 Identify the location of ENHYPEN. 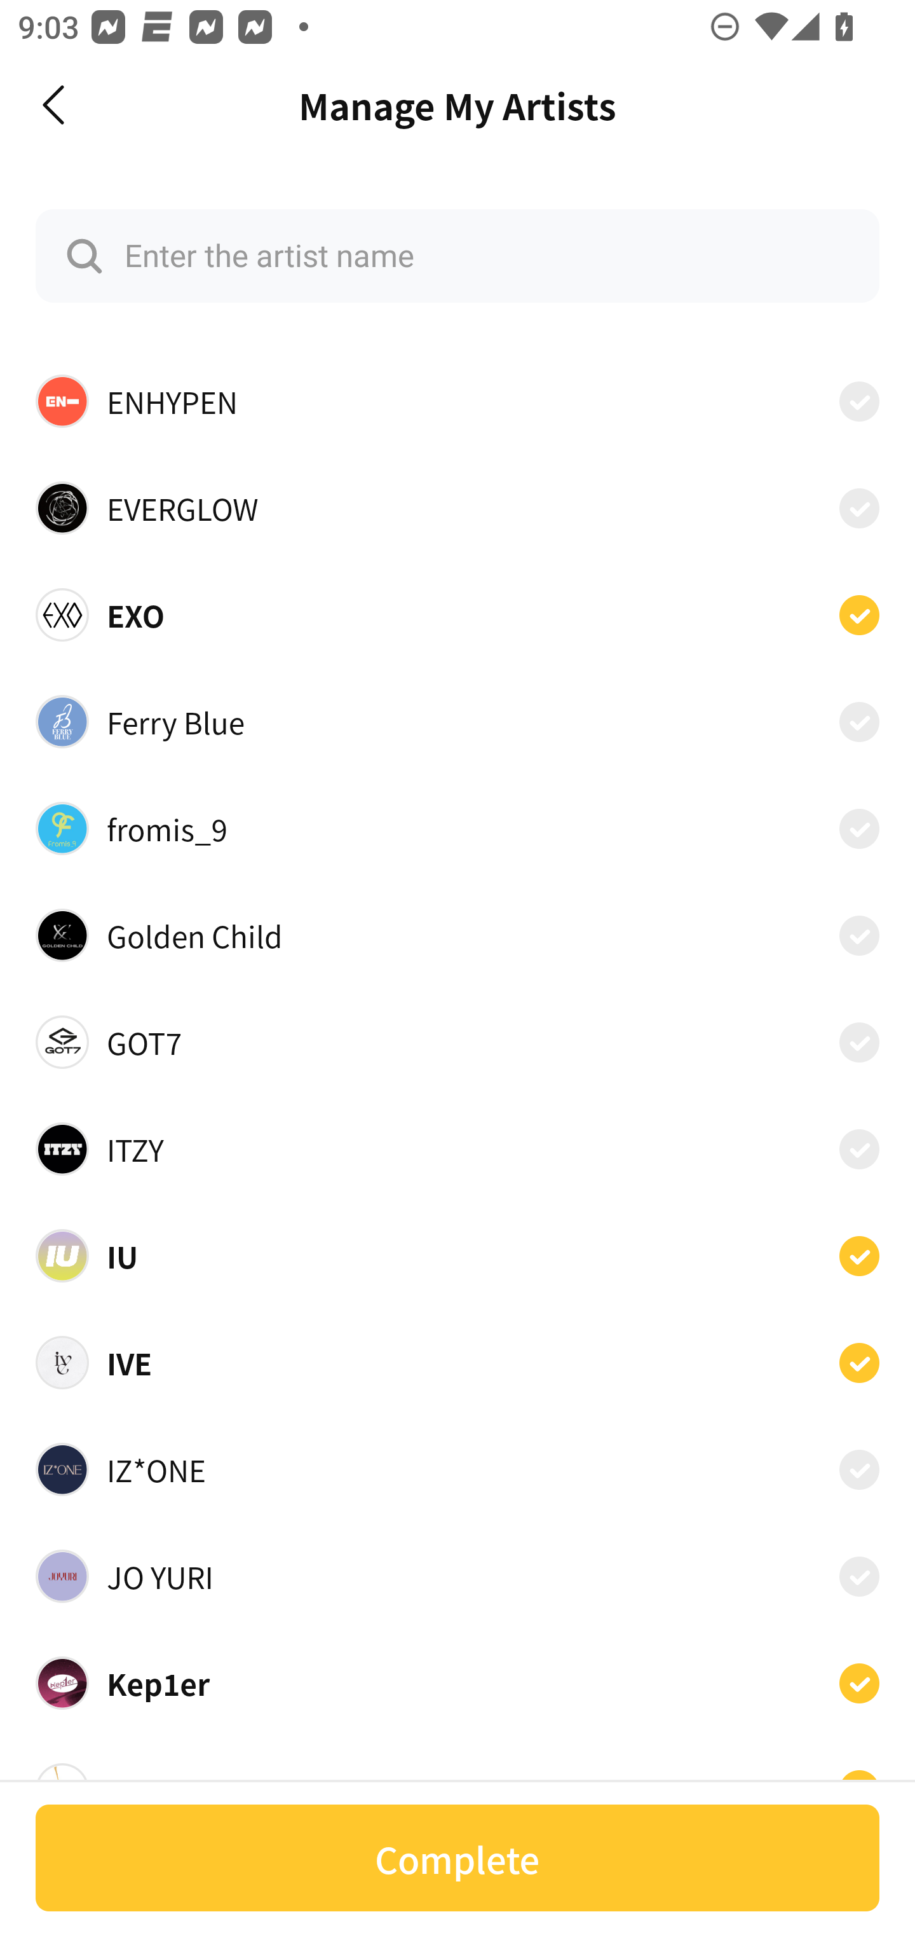
(457, 401).